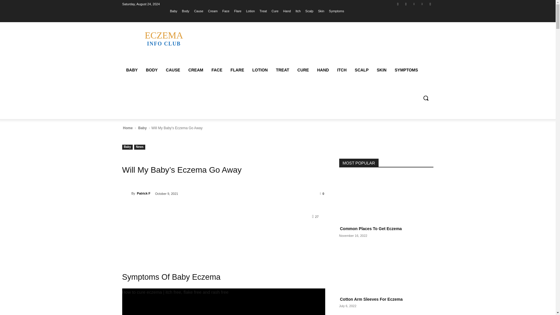 This screenshot has width=560, height=315. Describe the element at coordinates (174, 11) in the screenshot. I see `Baby` at that location.